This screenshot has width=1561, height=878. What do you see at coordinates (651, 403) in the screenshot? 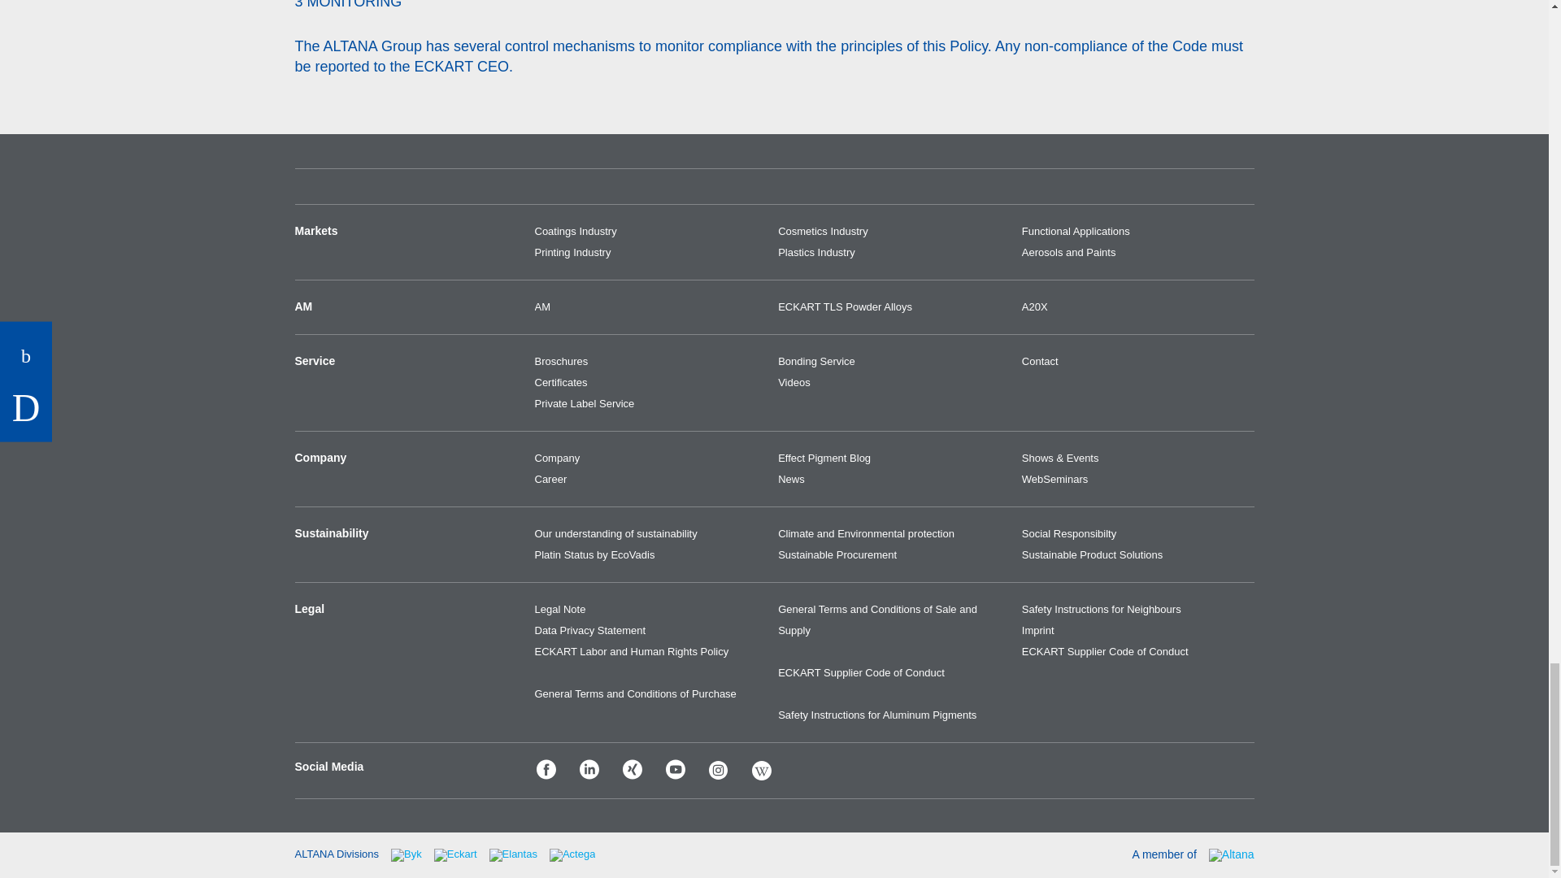
I see `Private Label Service` at bounding box center [651, 403].